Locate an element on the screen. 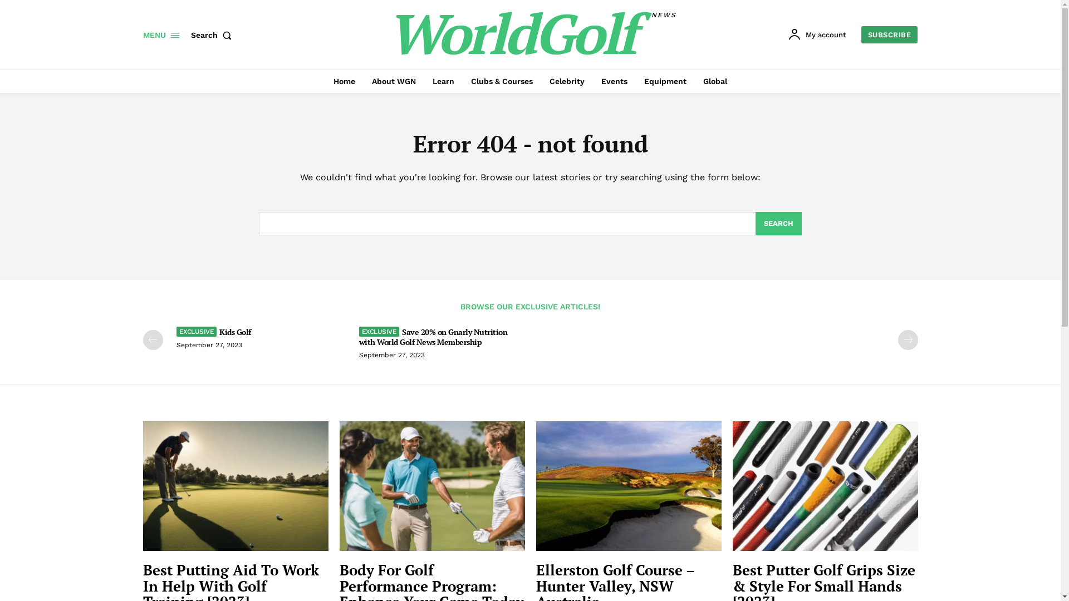 This screenshot has width=1069, height=601. Home is located at coordinates (344, 81).